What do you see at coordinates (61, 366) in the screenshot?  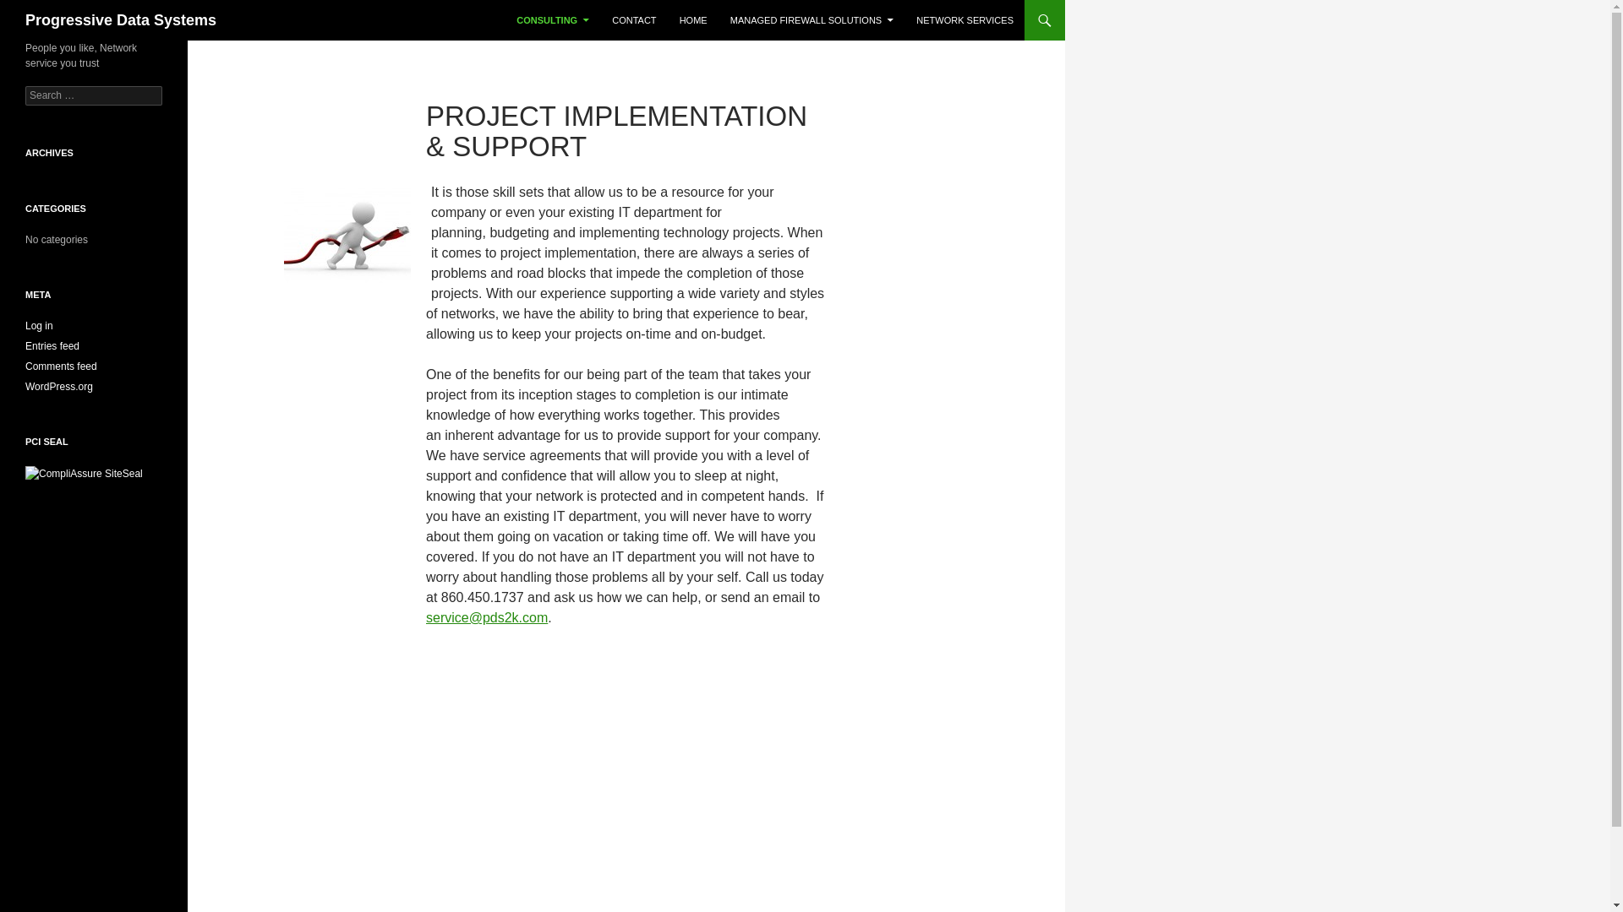 I see `Comments feed` at bounding box center [61, 366].